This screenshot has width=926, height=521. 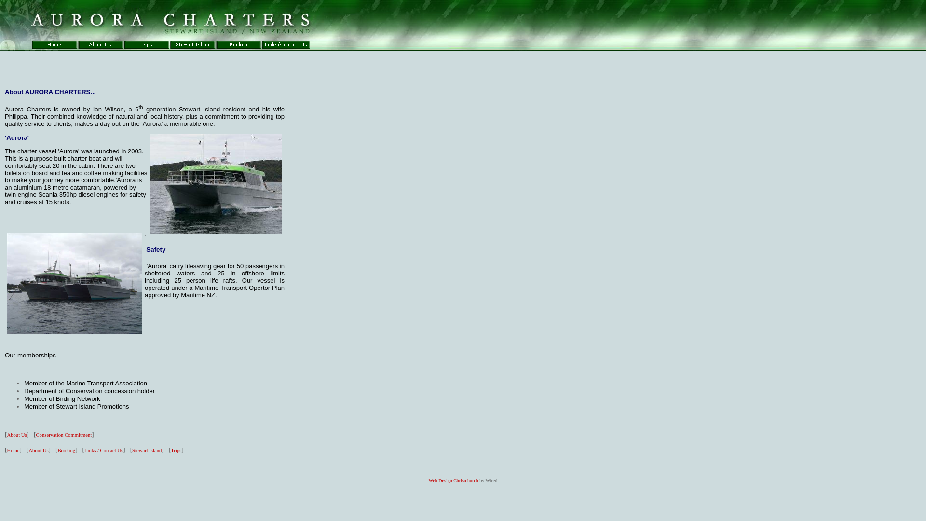 What do you see at coordinates (176, 450) in the screenshot?
I see `Trips` at bounding box center [176, 450].